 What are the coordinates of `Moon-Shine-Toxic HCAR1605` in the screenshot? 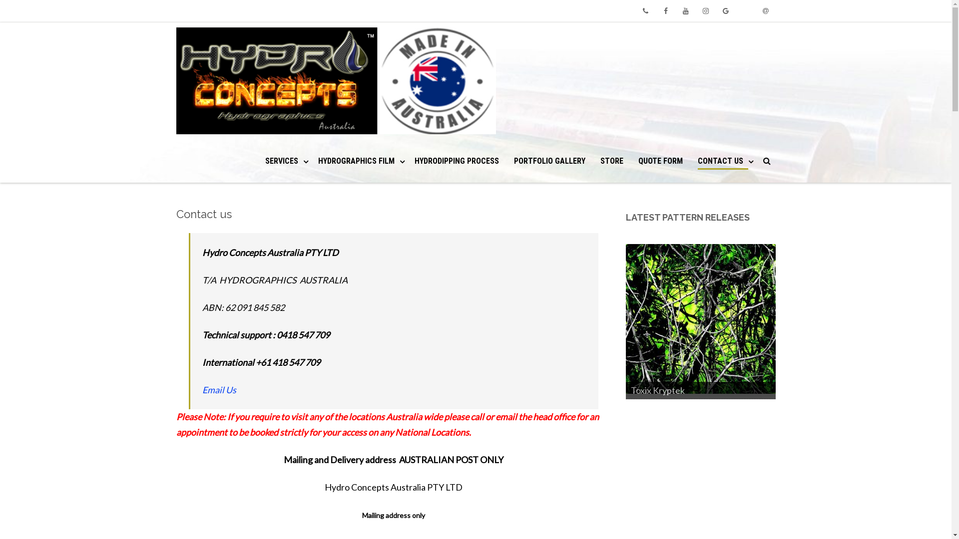 It's located at (700, 319).